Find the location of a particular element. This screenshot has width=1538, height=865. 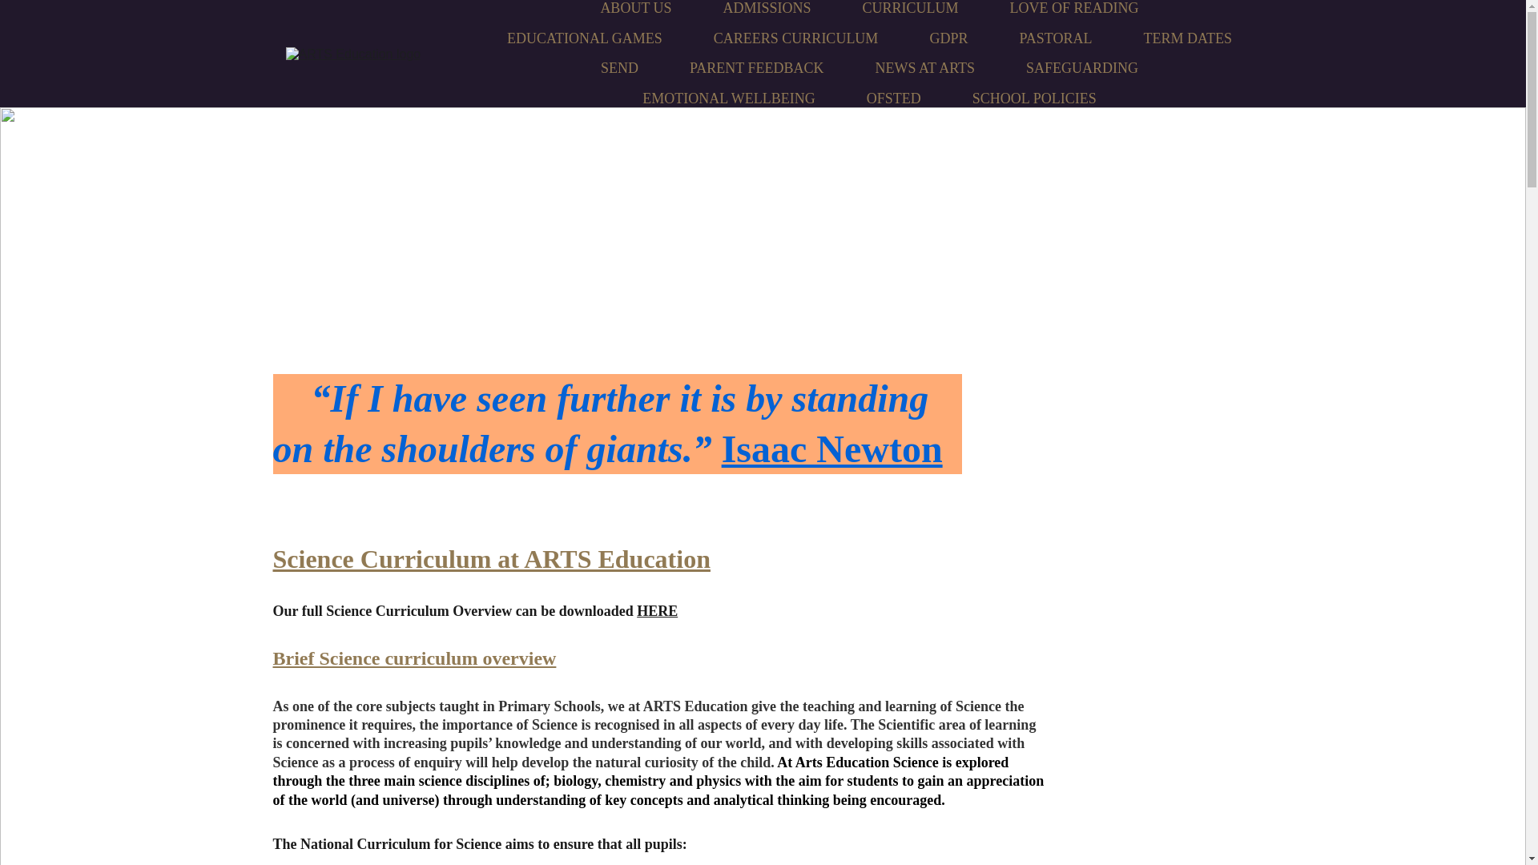

Isaac Newton is located at coordinates (831, 449).